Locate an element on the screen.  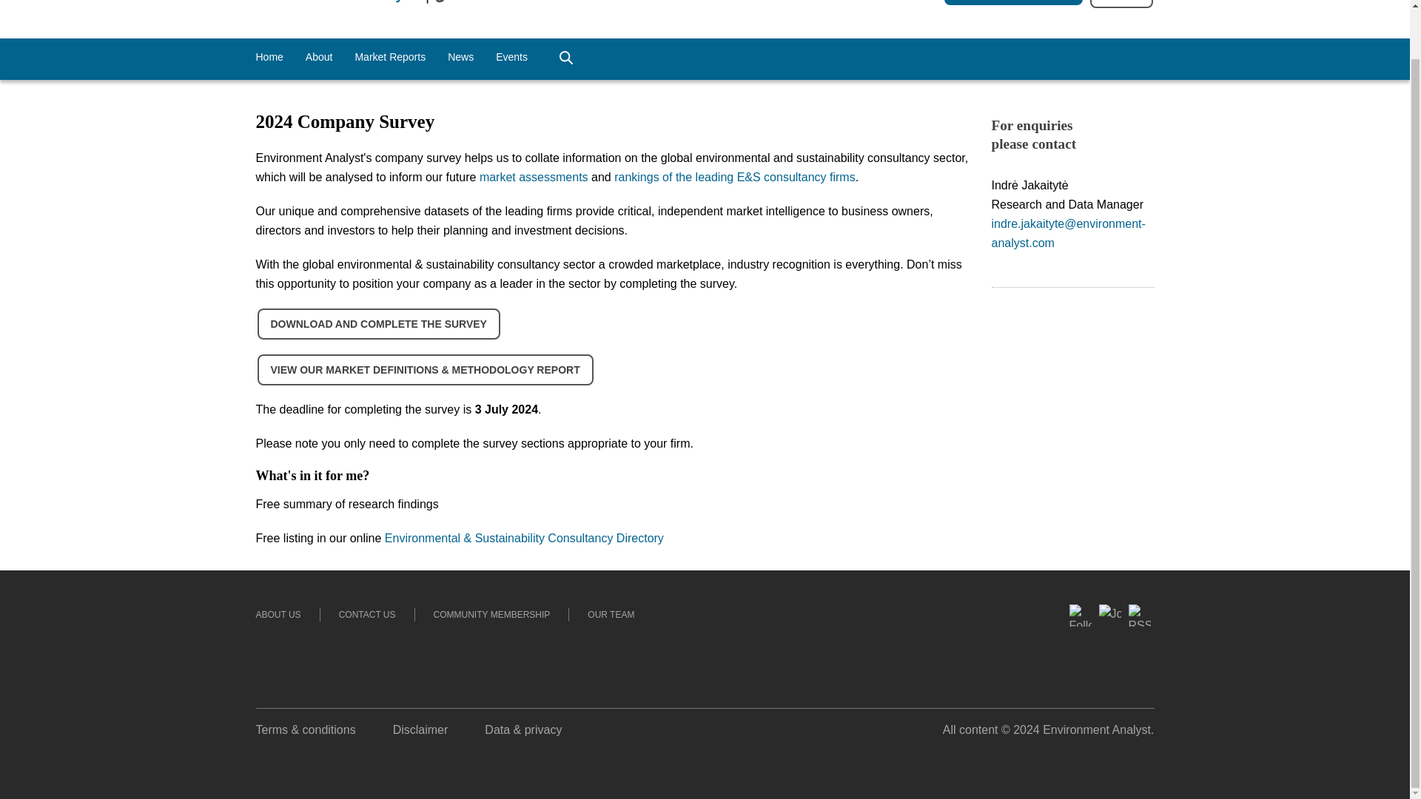
BECOME A MEMBER is located at coordinates (1014, 2).